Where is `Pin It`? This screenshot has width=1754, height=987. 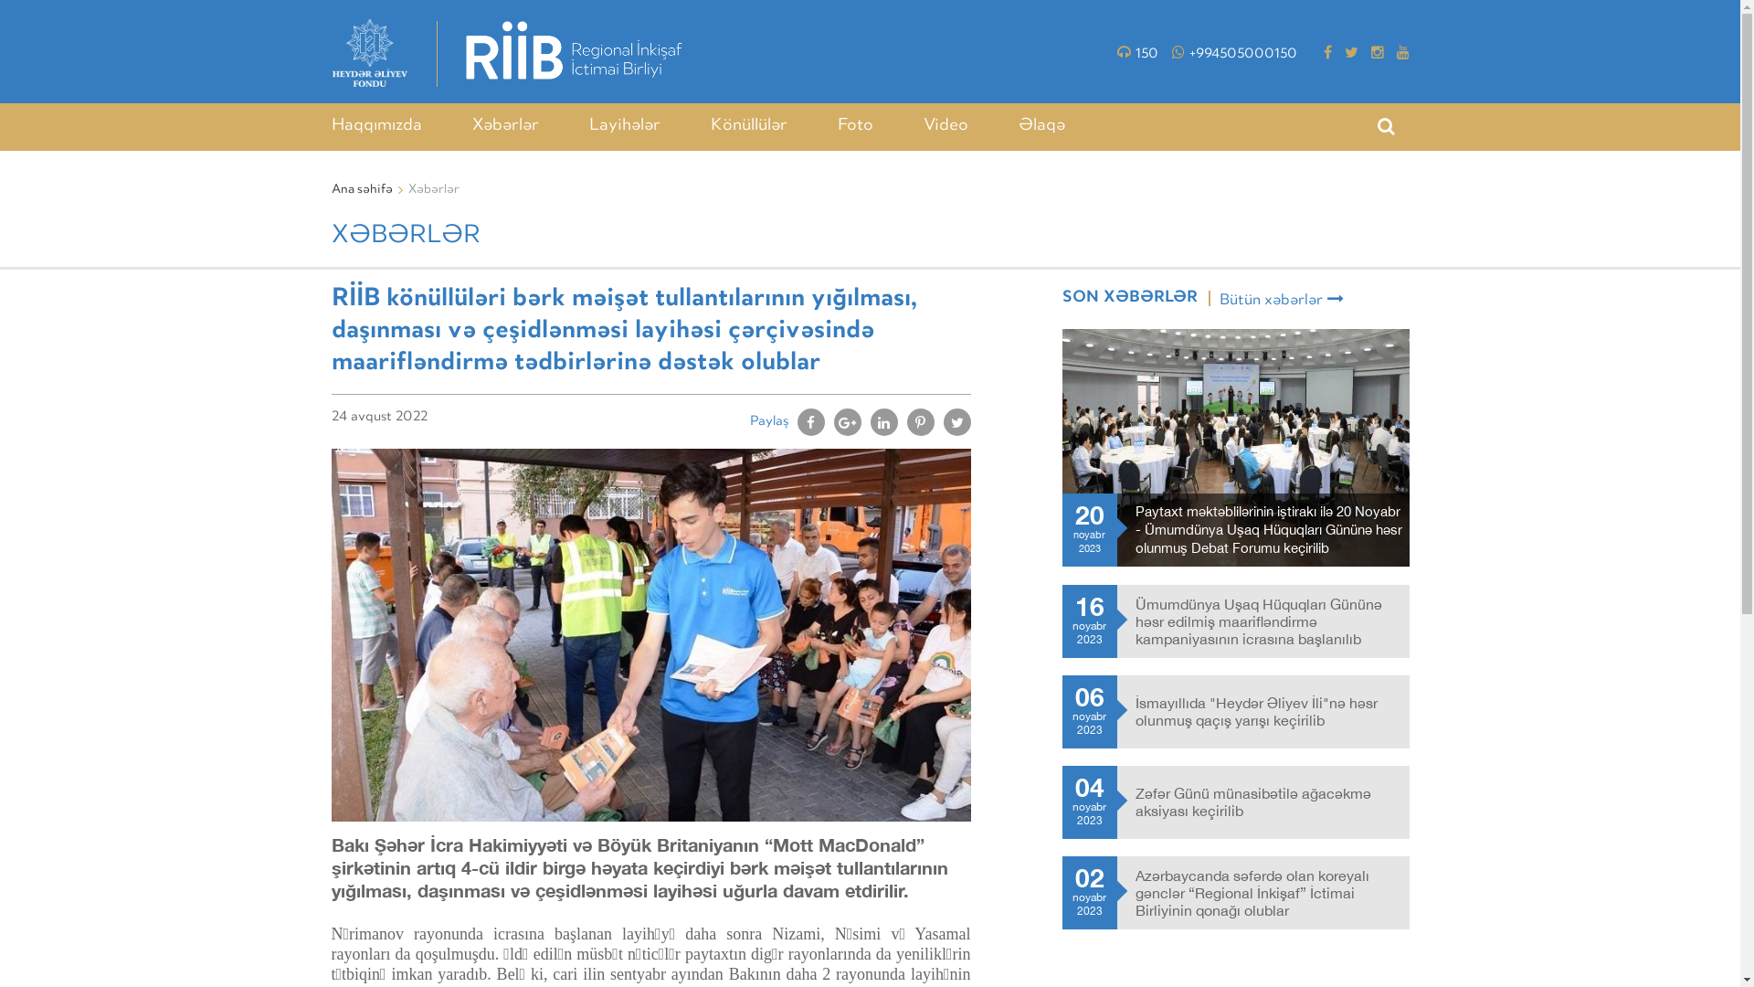
Pin It is located at coordinates (920, 422).